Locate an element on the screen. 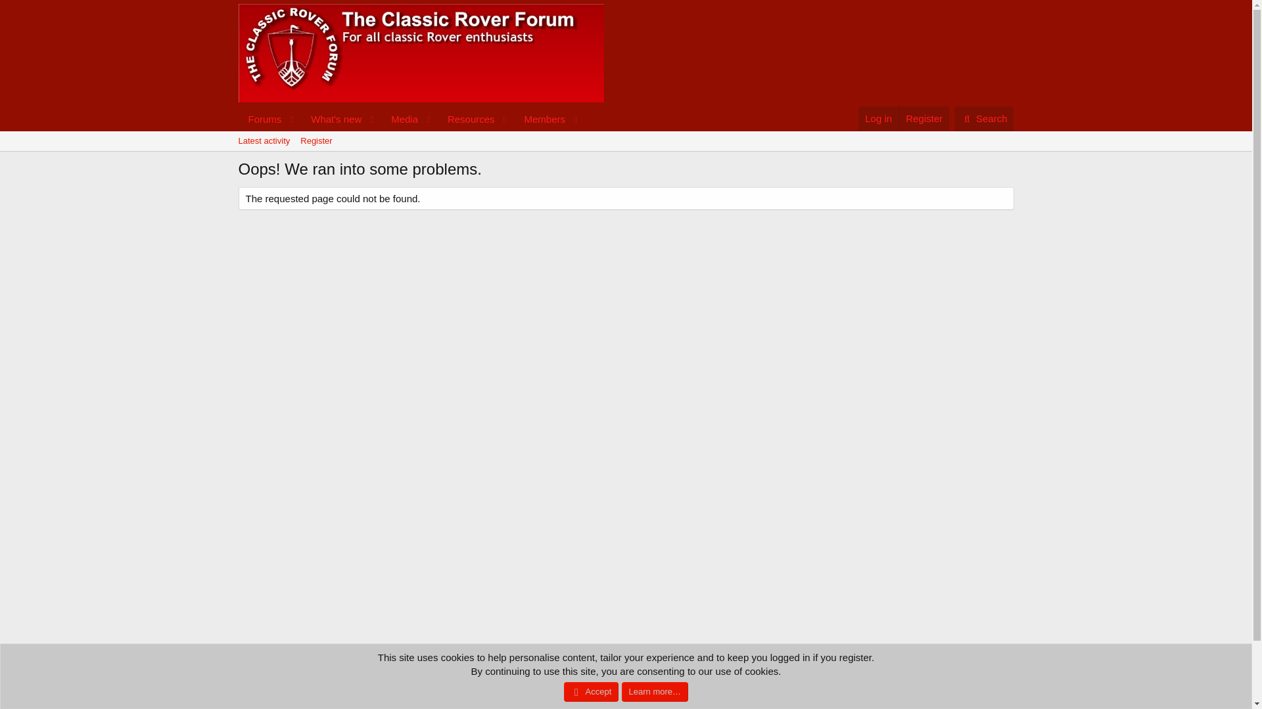  Search is located at coordinates (984, 118).